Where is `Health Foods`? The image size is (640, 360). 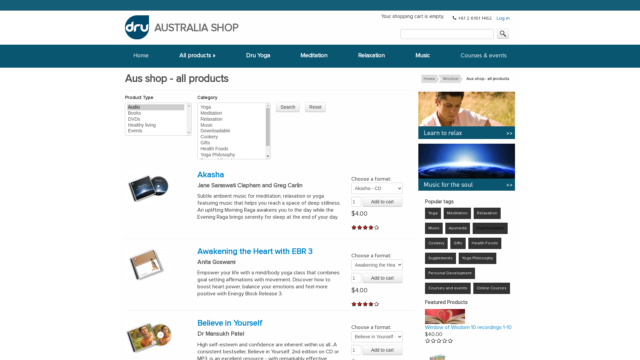
Health Foods is located at coordinates (485, 243).